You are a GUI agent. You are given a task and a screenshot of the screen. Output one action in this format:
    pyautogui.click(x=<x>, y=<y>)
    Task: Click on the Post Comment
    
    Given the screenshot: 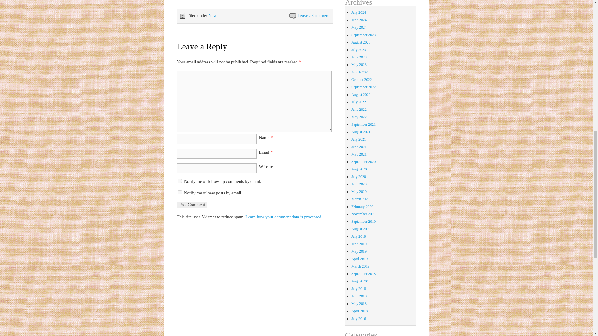 What is the action you would take?
    pyautogui.click(x=192, y=205)
    